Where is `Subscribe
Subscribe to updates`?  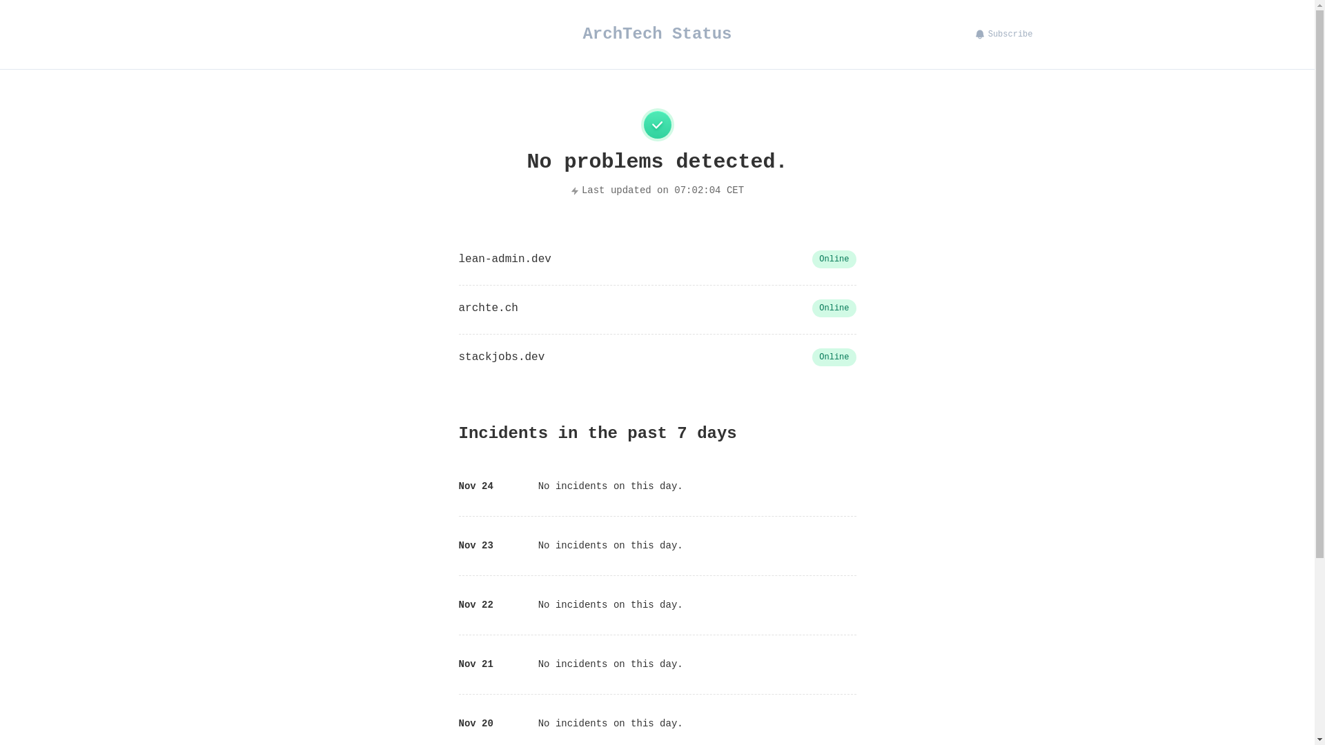 Subscribe
Subscribe to updates is located at coordinates (1003, 34).